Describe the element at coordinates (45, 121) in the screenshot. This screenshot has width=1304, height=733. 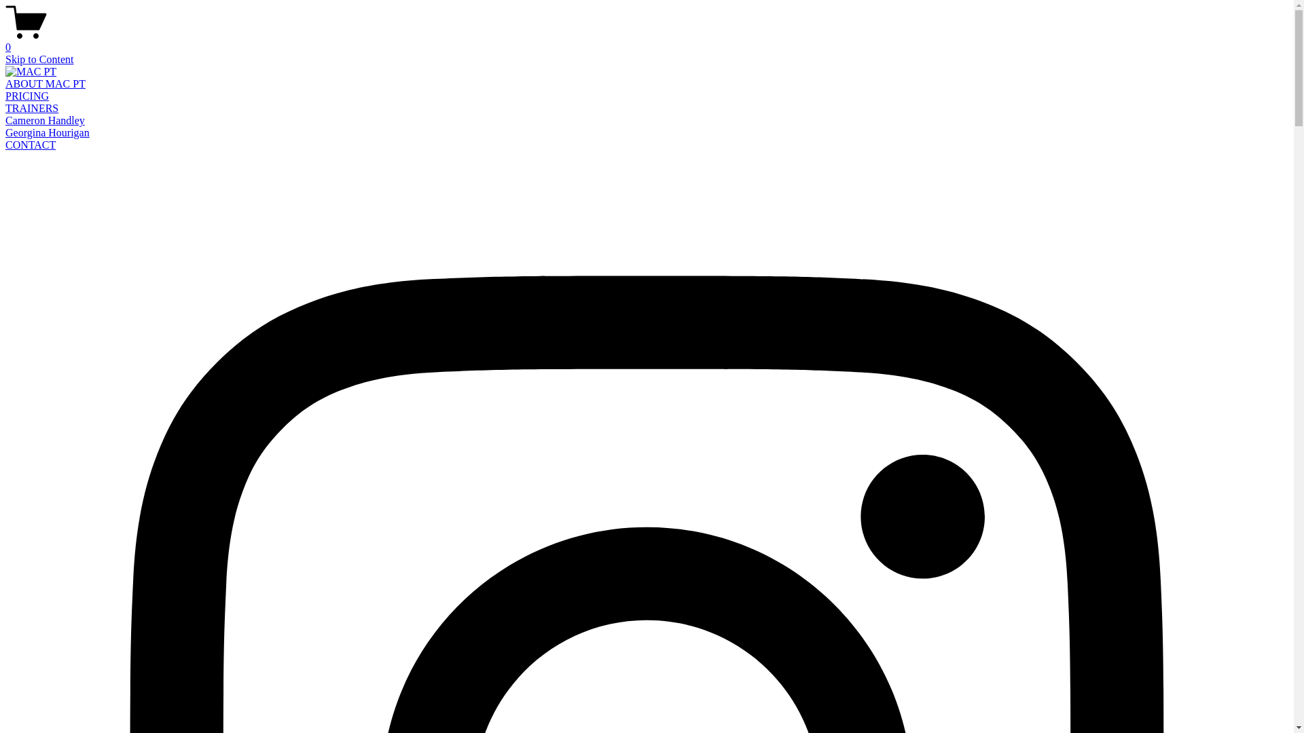
I see `Cameron Handley` at that location.